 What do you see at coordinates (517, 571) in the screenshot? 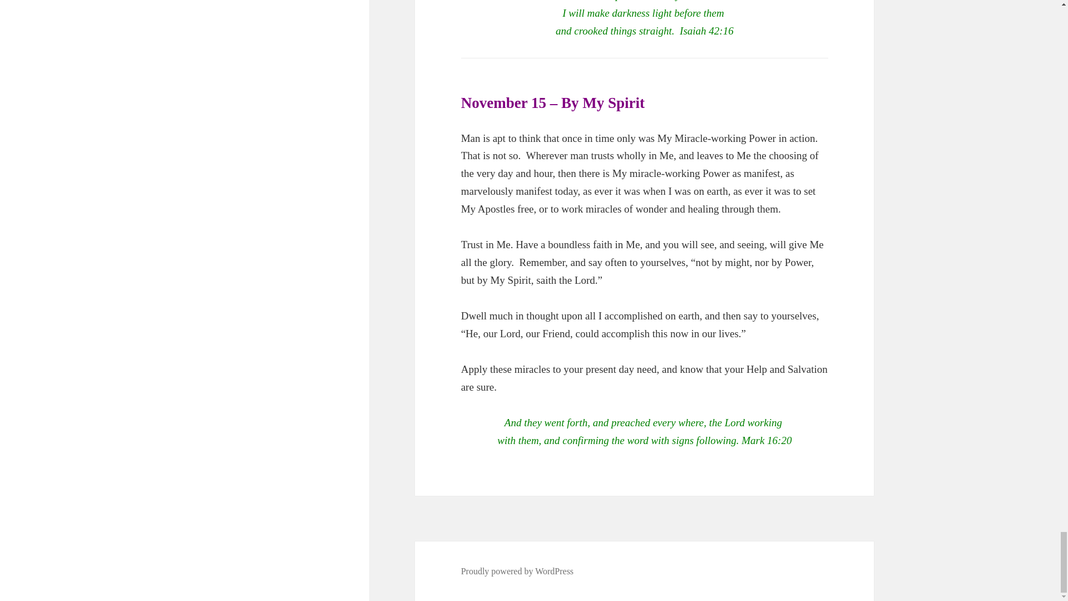
I see `Proudly powered by WordPress` at bounding box center [517, 571].